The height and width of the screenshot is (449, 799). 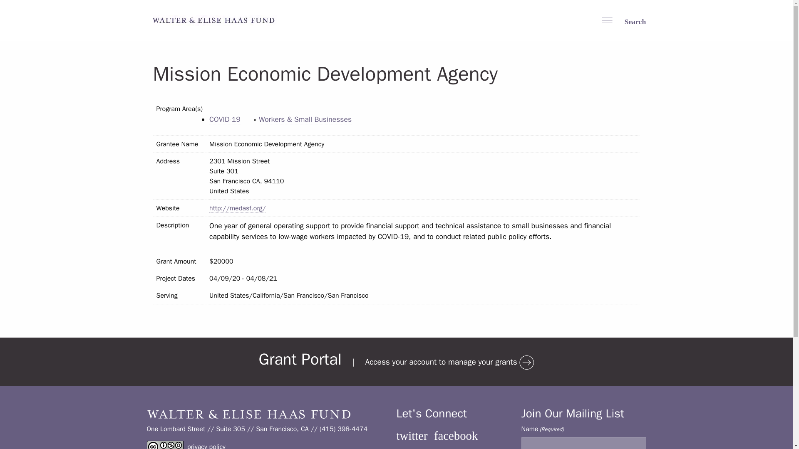 What do you see at coordinates (419, 448) in the screenshot?
I see `instagram` at bounding box center [419, 448].